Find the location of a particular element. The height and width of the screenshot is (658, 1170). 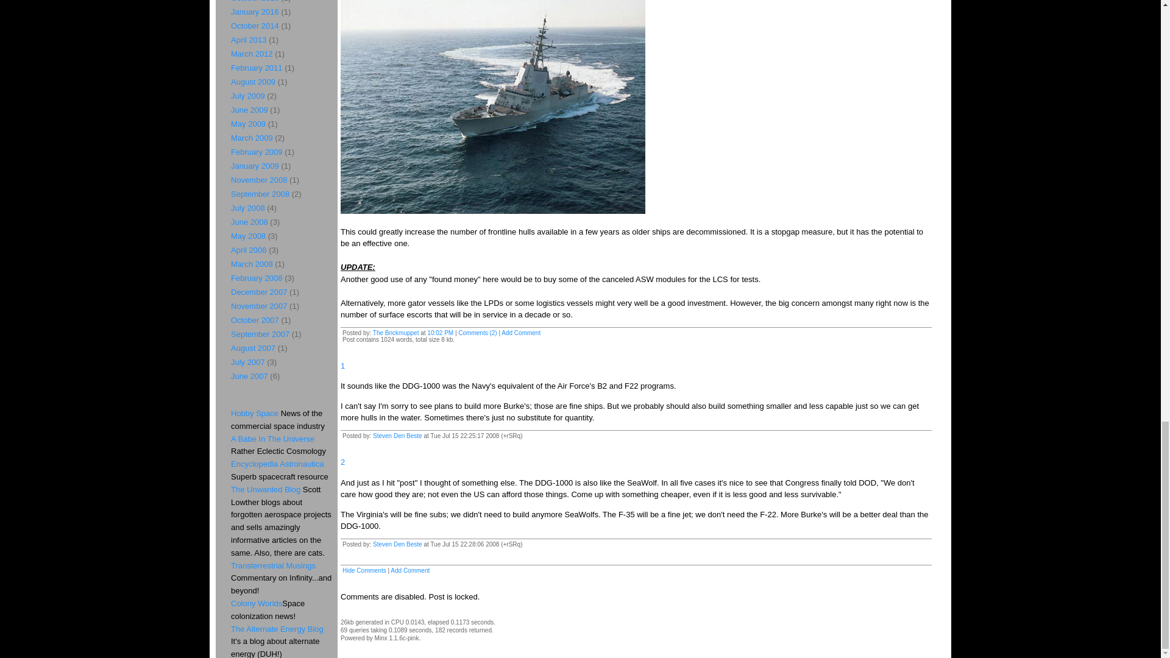

The Brickmuppet is located at coordinates (396, 333).